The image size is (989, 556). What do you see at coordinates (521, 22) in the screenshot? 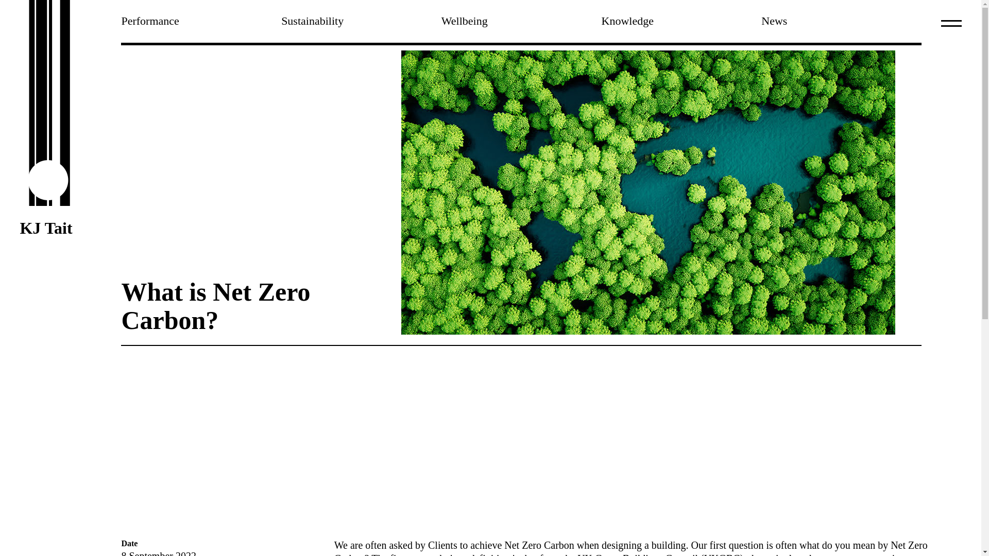
I see `Wellbeing` at bounding box center [521, 22].